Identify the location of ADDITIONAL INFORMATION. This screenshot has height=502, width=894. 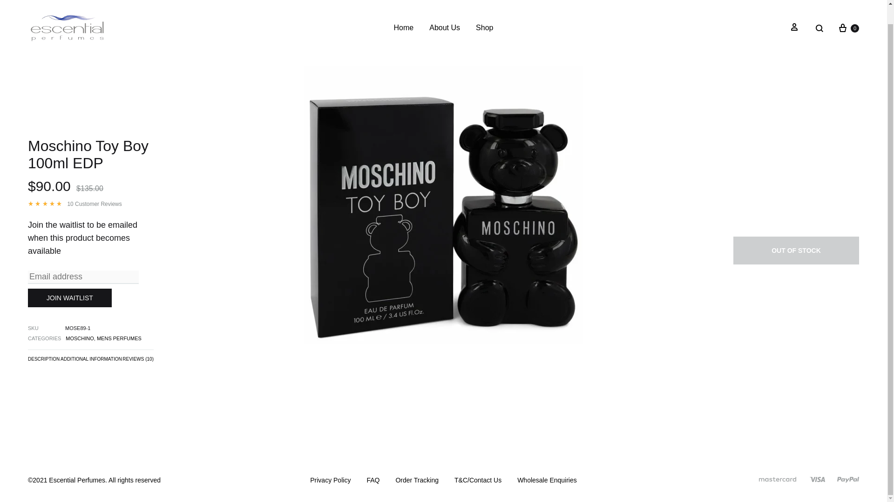
(91, 361).